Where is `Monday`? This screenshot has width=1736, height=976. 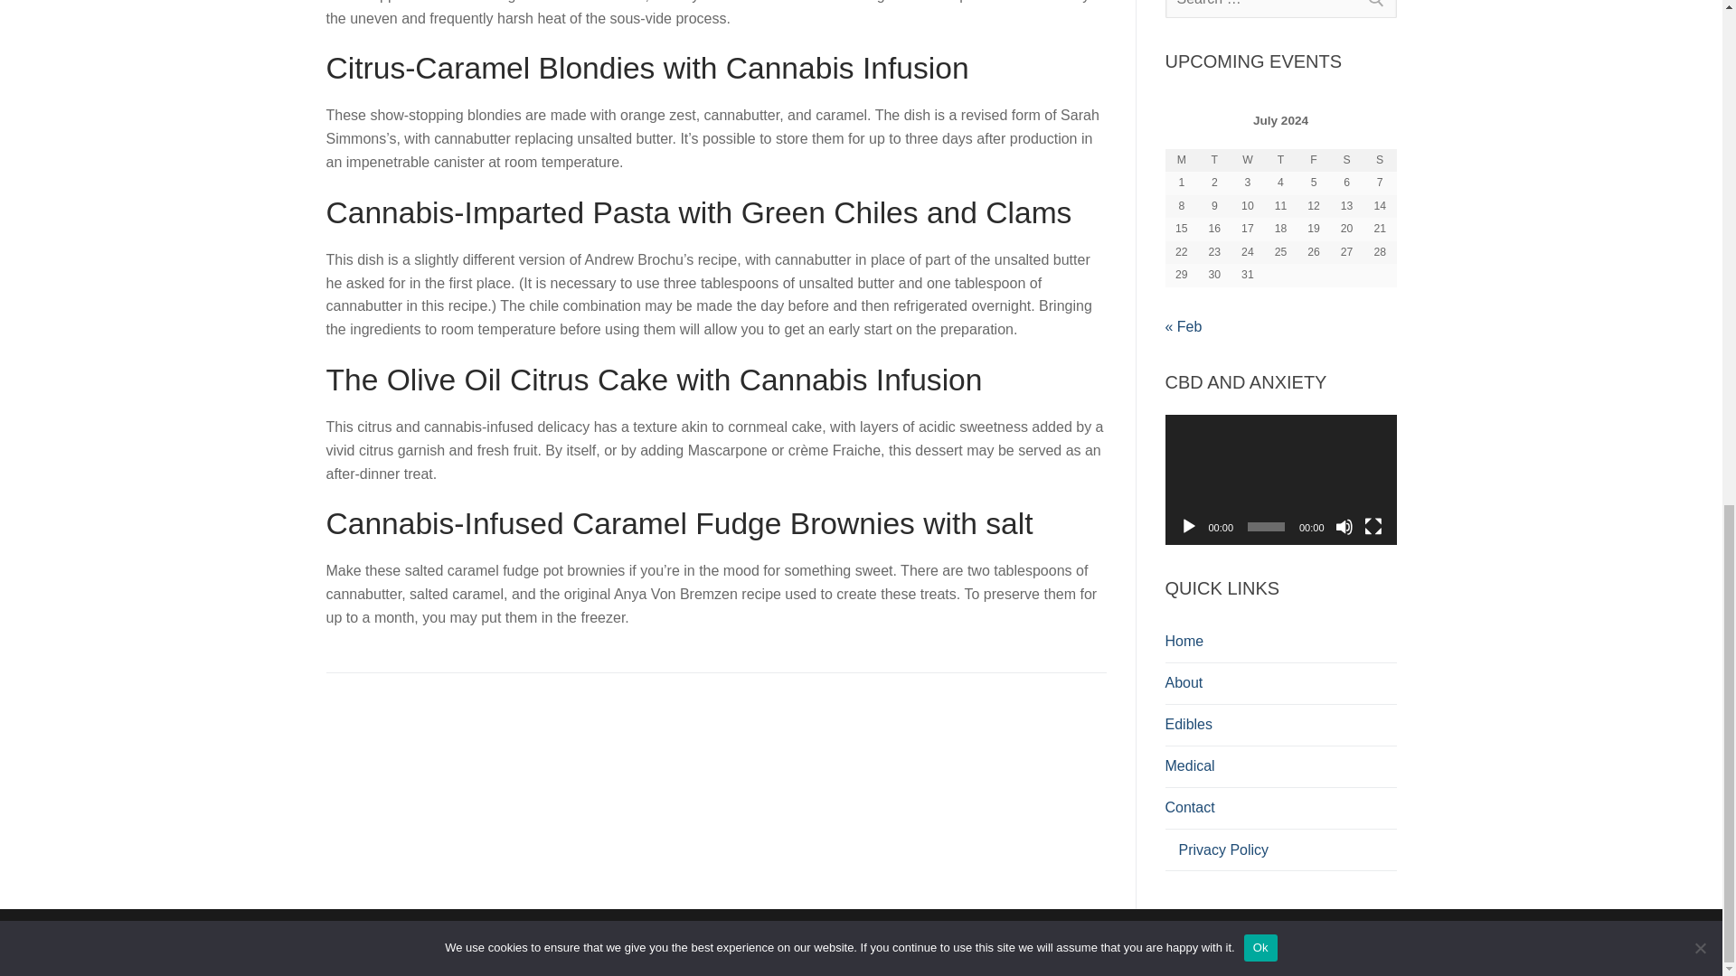
Monday is located at coordinates (1181, 161).